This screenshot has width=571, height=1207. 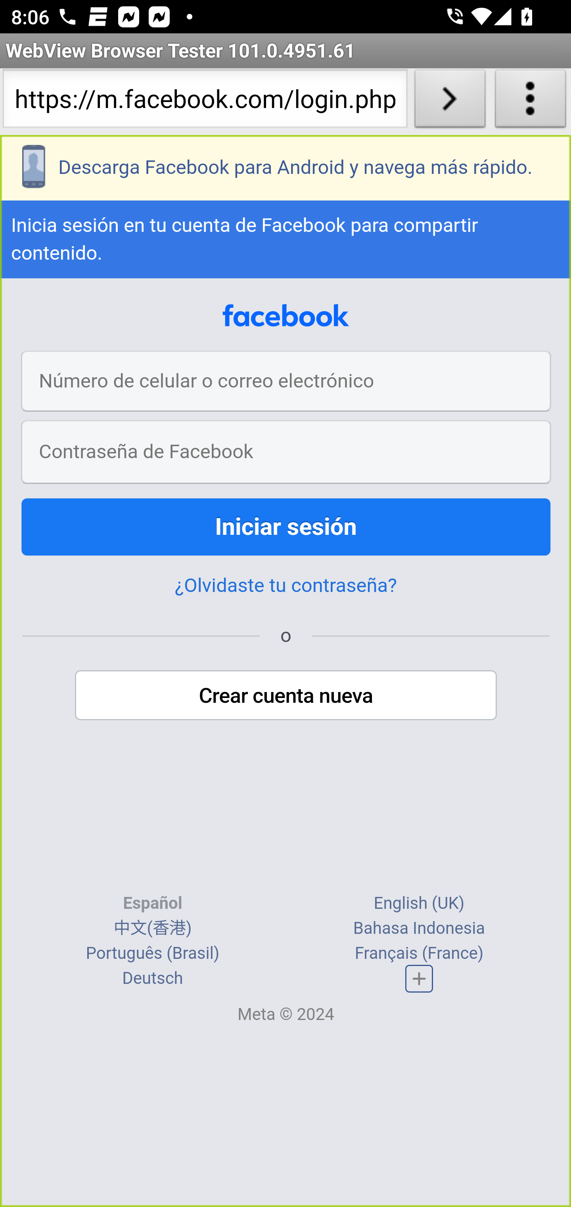 What do you see at coordinates (419, 904) in the screenshot?
I see `English (UK)` at bounding box center [419, 904].